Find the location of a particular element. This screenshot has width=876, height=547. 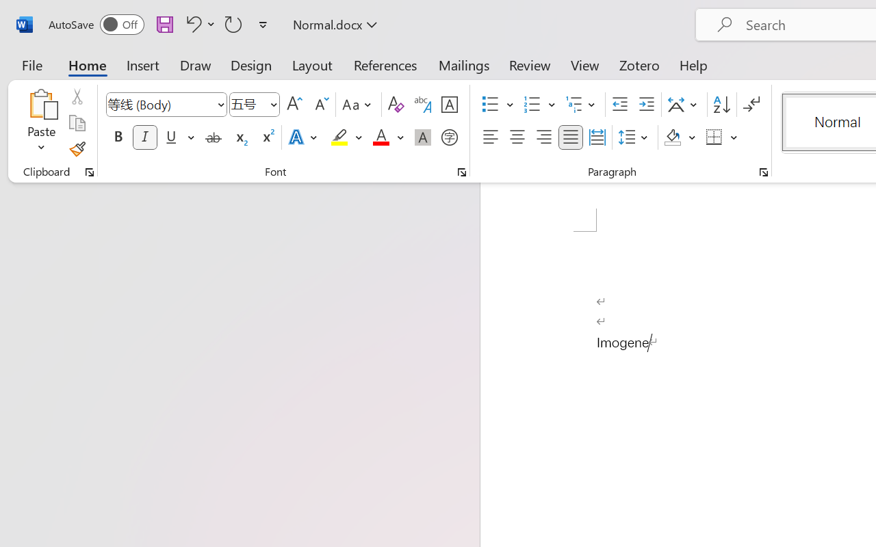

Character Border is located at coordinates (449, 105).